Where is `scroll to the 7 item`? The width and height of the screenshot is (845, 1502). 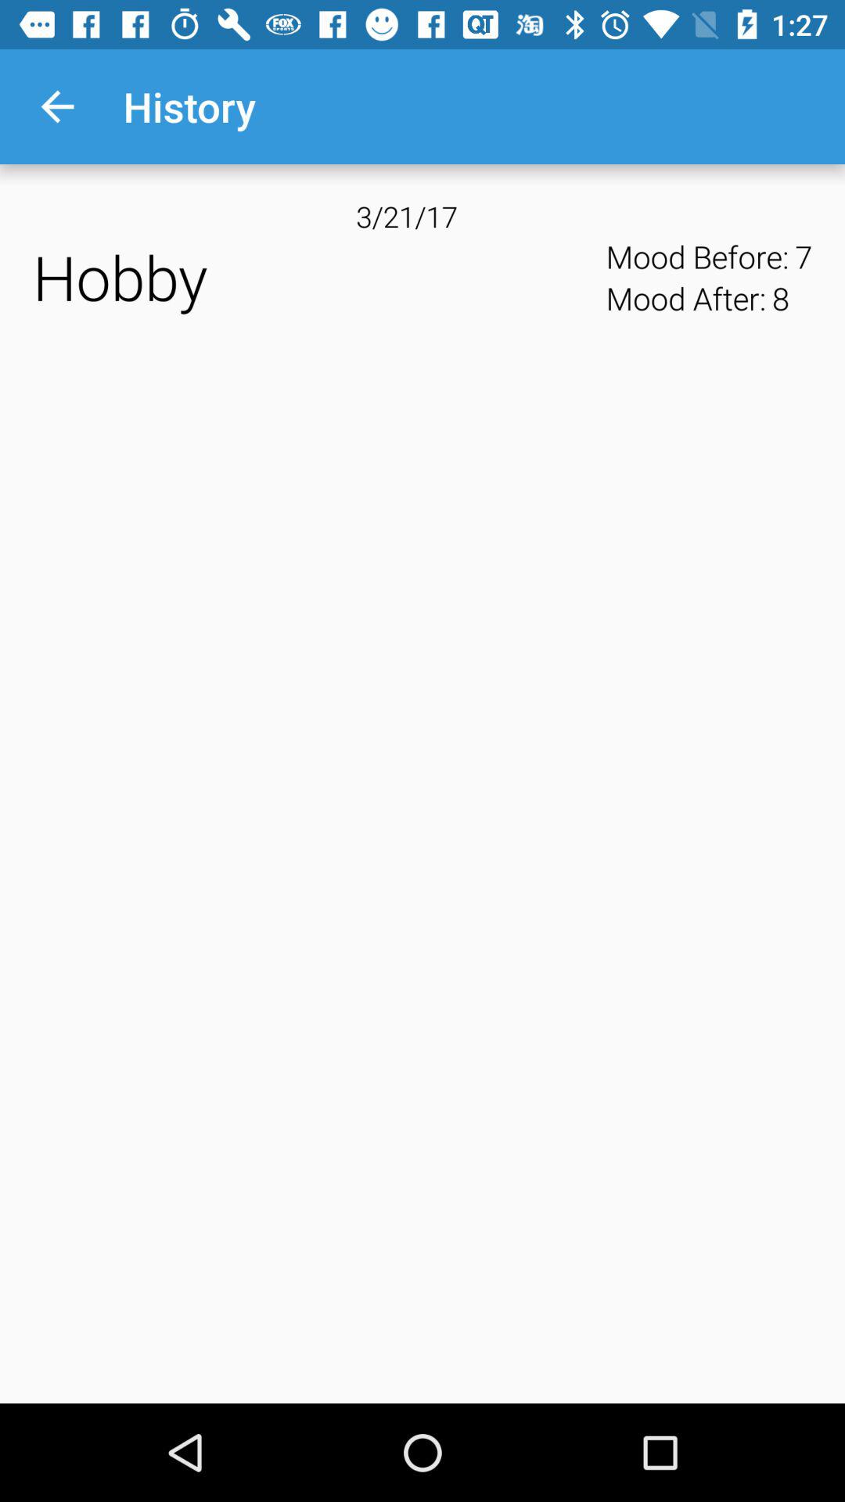
scroll to the 7 item is located at coordinates (804, 257).